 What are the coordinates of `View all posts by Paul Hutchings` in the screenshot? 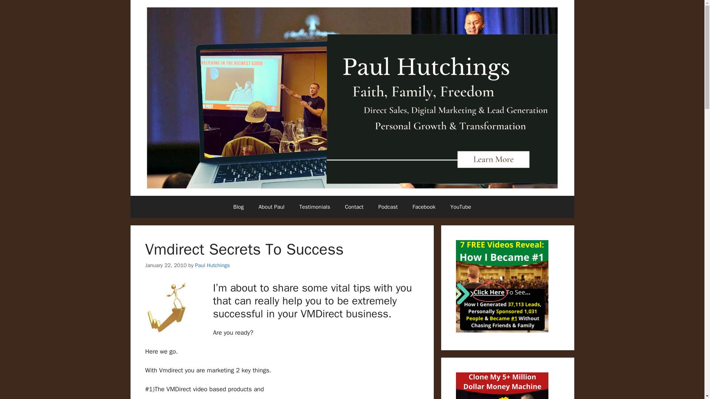 It's located at (213, 265).